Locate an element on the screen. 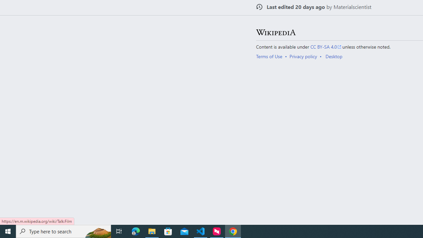  Terms of Use is located at coordinates (269, 56).